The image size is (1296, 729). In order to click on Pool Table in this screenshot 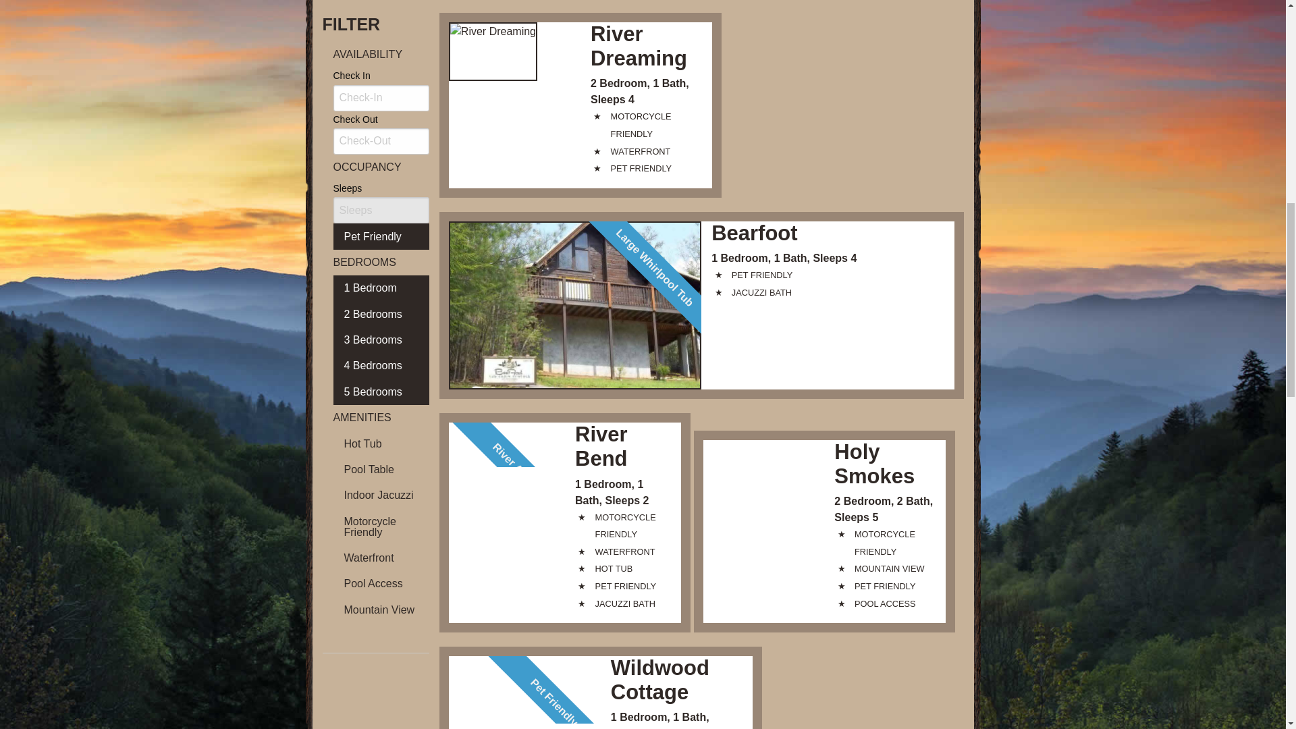, I will do `click(381, 470)`.